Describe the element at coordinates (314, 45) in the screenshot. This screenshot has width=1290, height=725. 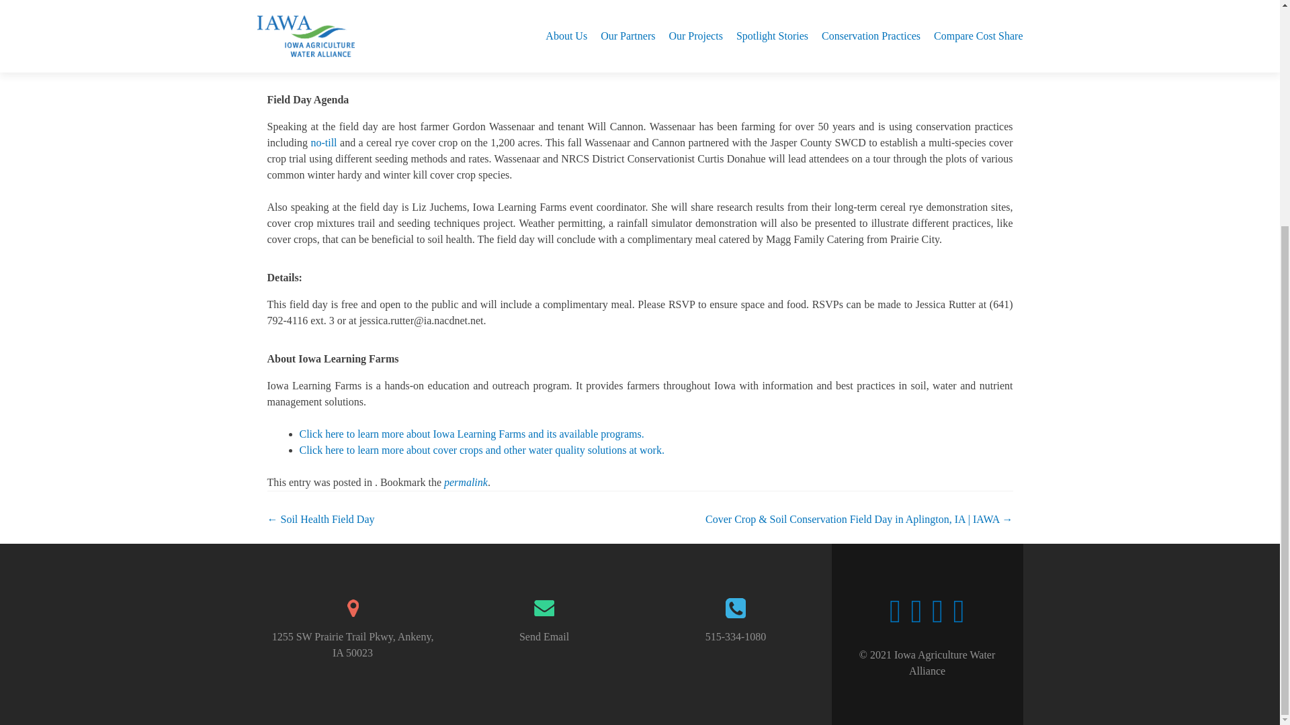
I see `Iowa Learning Farms` at that location.